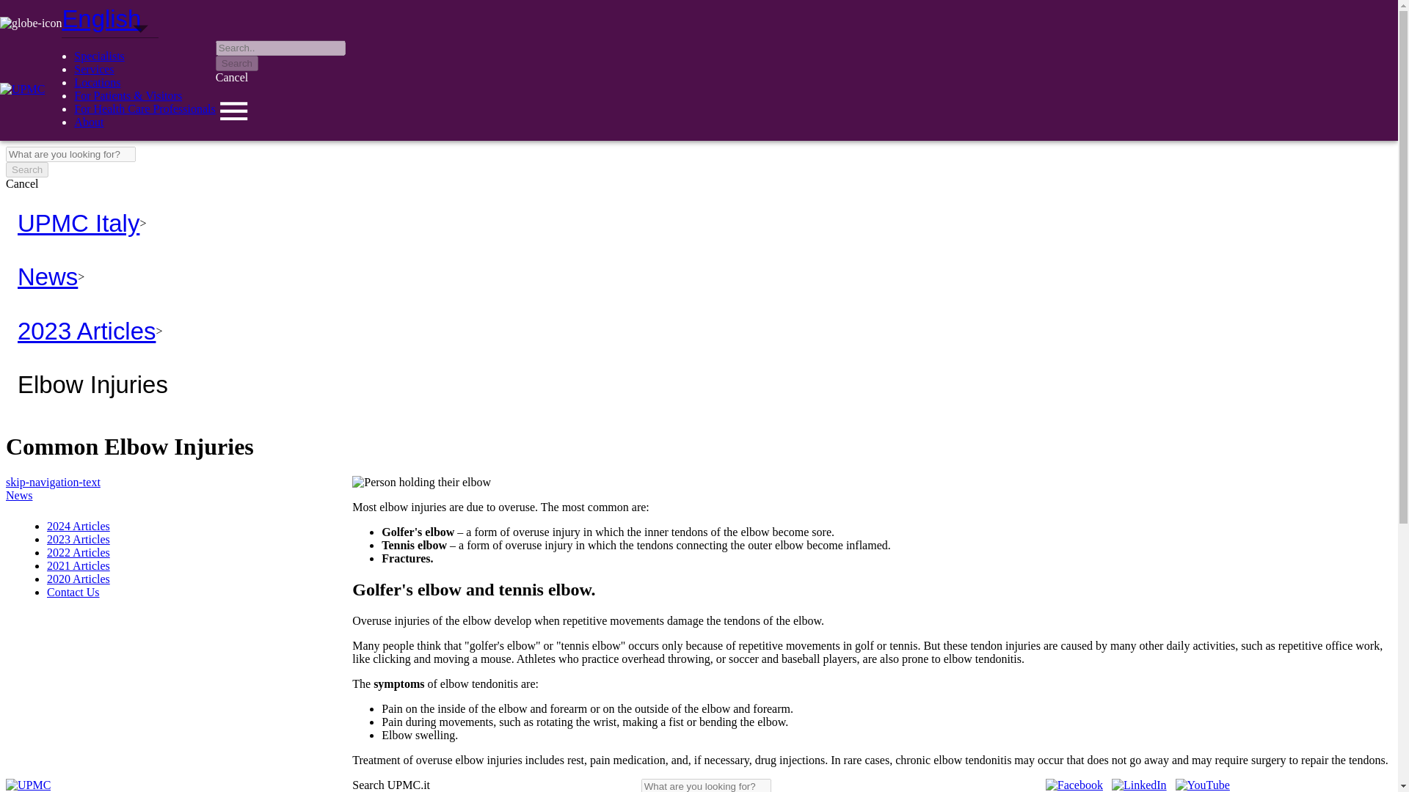 The image size is (1409, 792). What do you see at coordinates (98, 56) in the screenshot?
I see `Specialists` at bounding box center [98, 56].